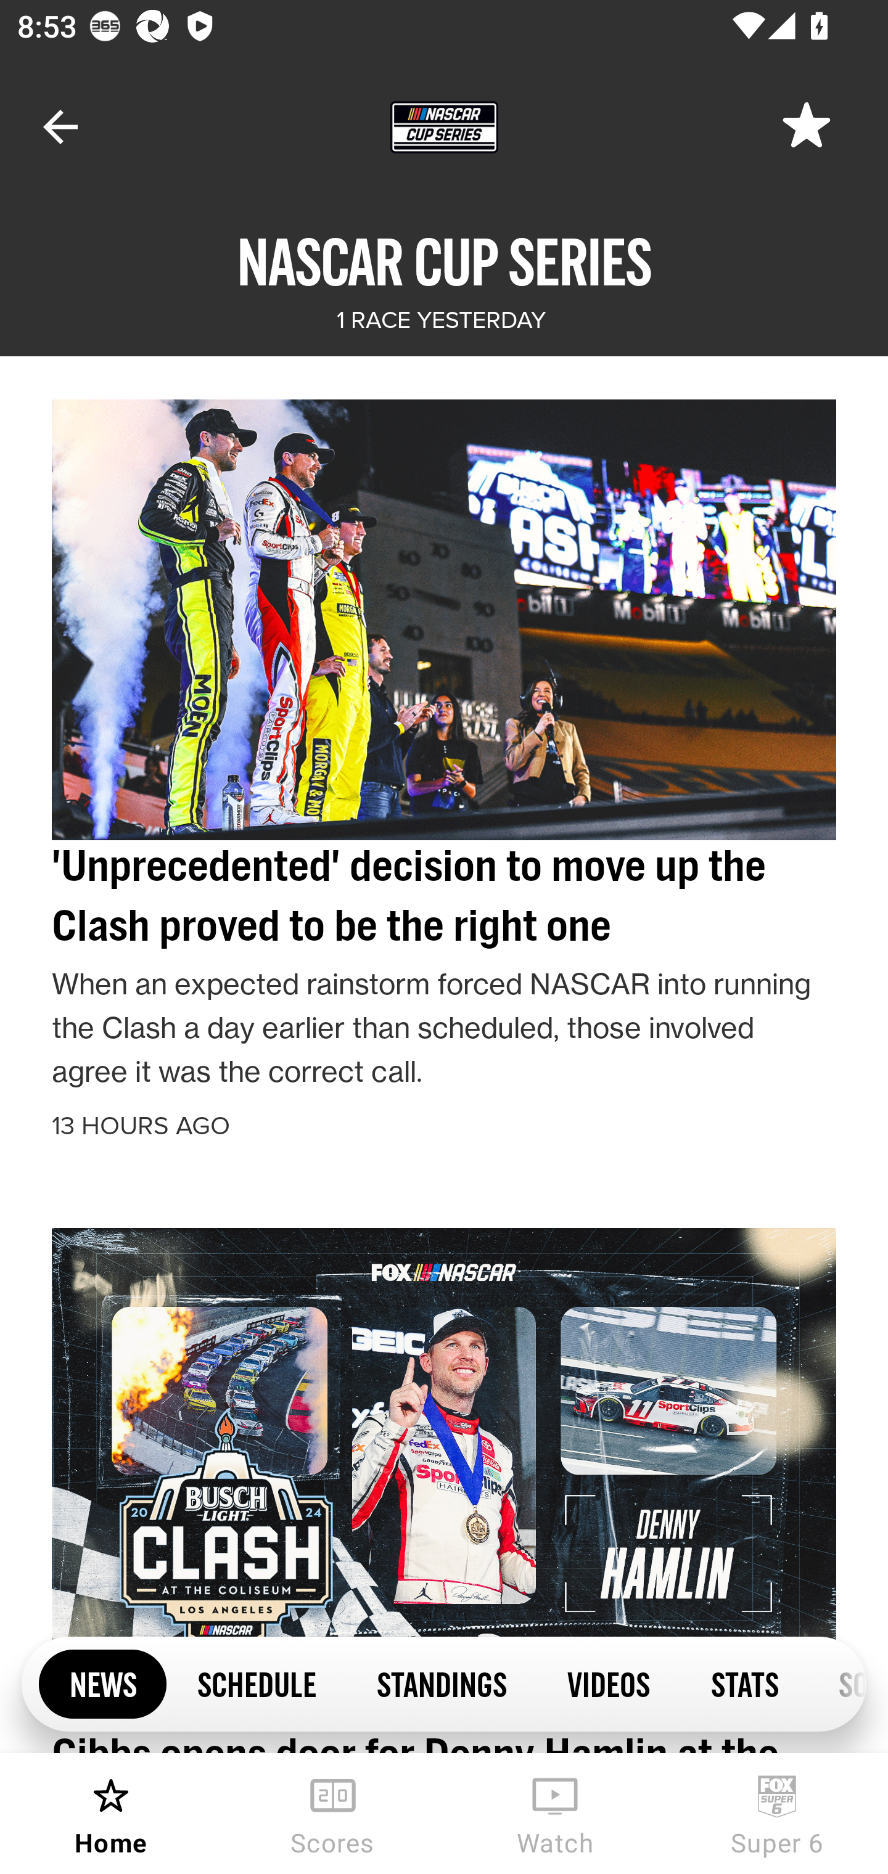 Image resolution: width=888 pixels, height=1874 pixels. Describe the element at coordinates (777, 1814) in the screenshot. I see `Super 6` at that location.